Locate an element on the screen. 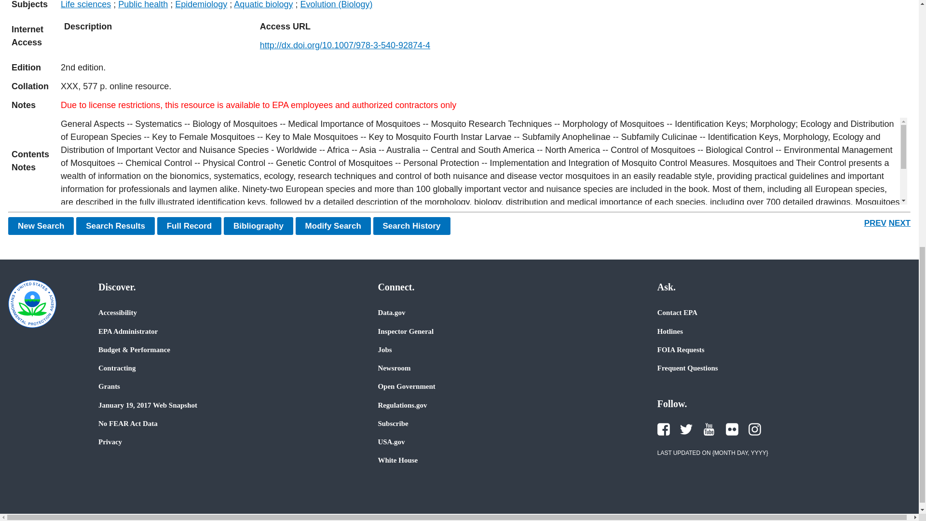 Image resolution: width=926 pixels, height=521 pixels. Bibliography is located at coordinates (259, 226).